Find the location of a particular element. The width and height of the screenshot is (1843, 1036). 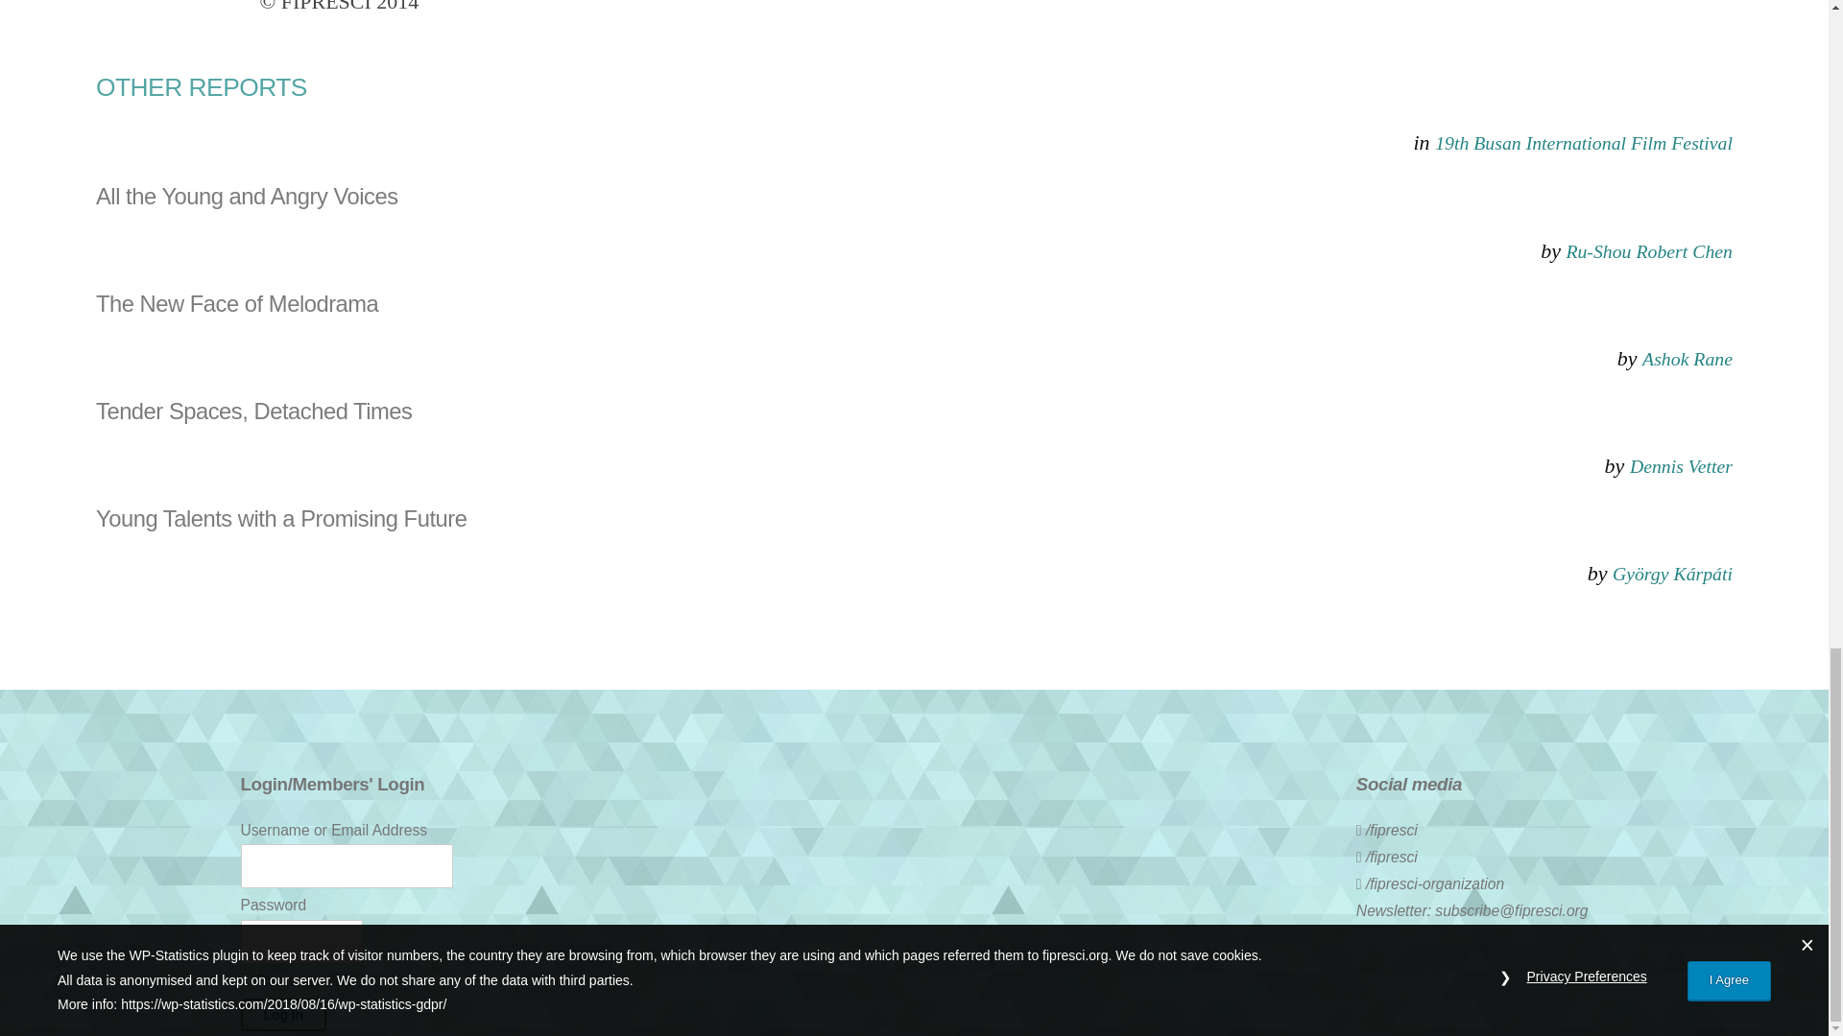

19th Busan International Film Festival is located at coordinates (1584, 142).